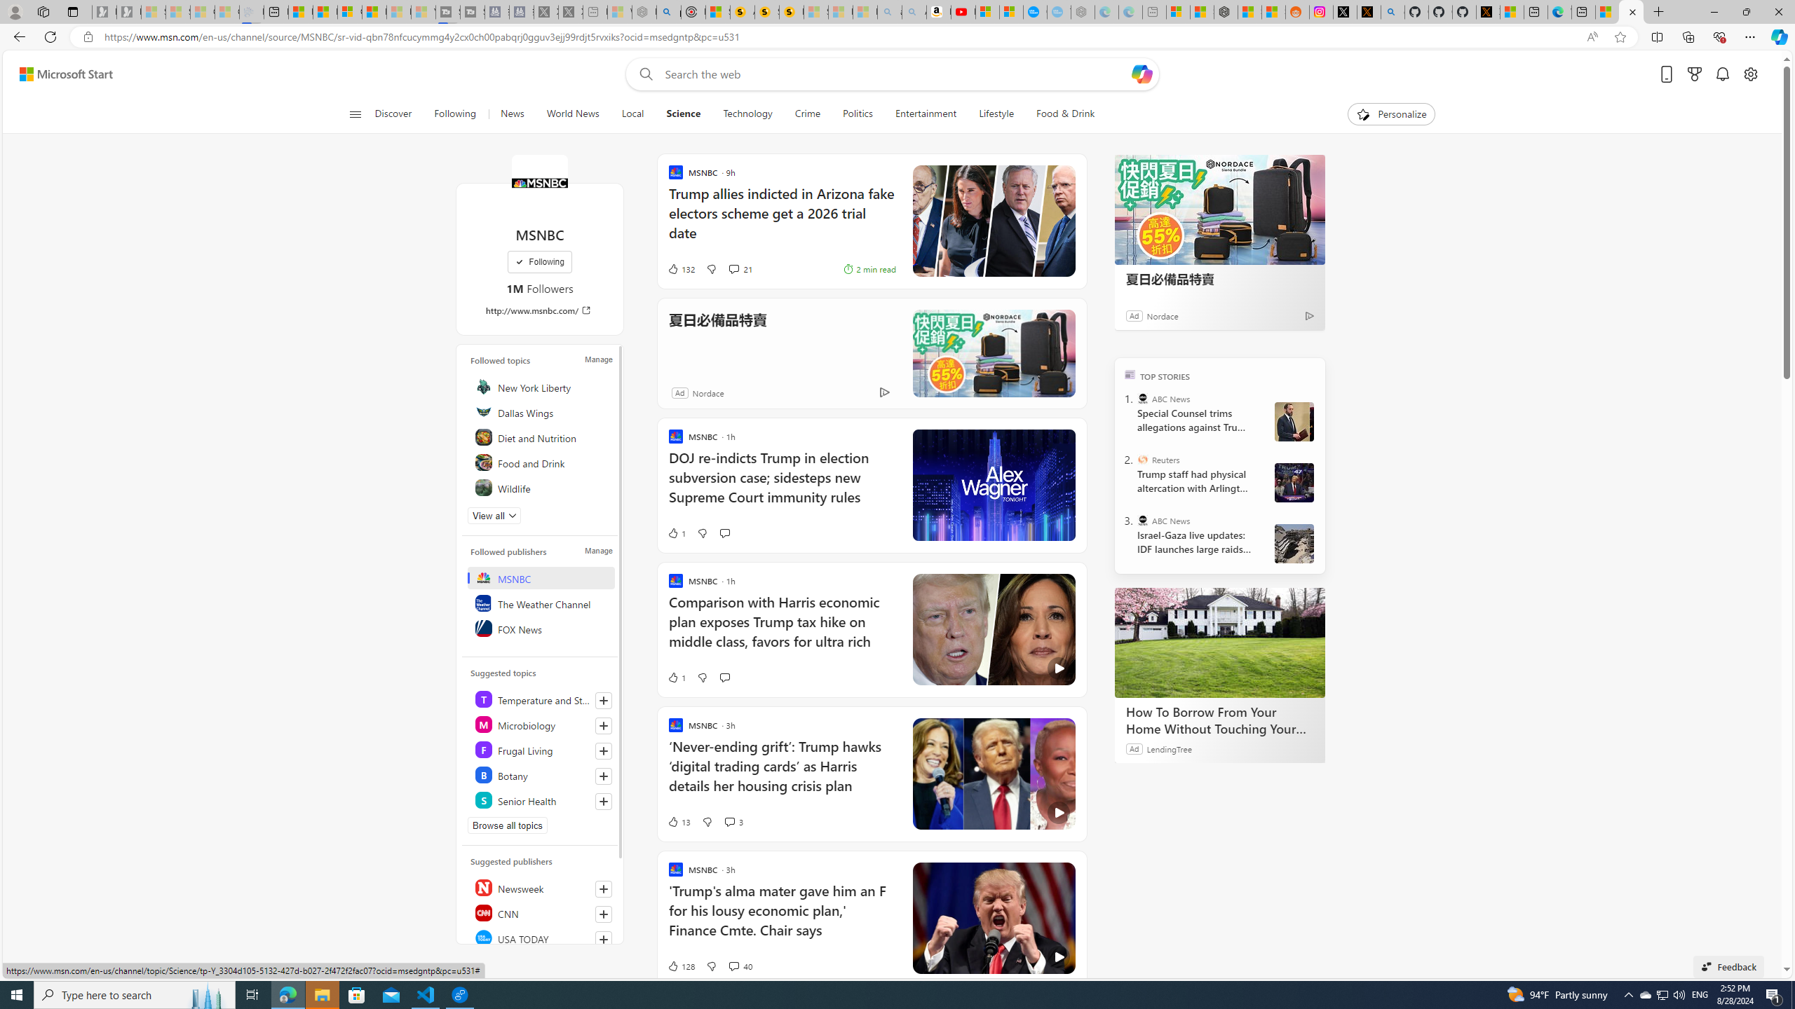 The width and height of the screenshot is (1795, 1009). I want to click on Class: hero-image, so click(993, 919).